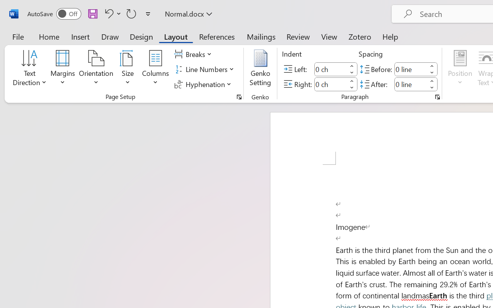 The height and width of the screenshot is (308, 493). Describe the element at coordinates (112, 13) in the screenshot. I see `Undo Paste Destination Formatting` at that location.